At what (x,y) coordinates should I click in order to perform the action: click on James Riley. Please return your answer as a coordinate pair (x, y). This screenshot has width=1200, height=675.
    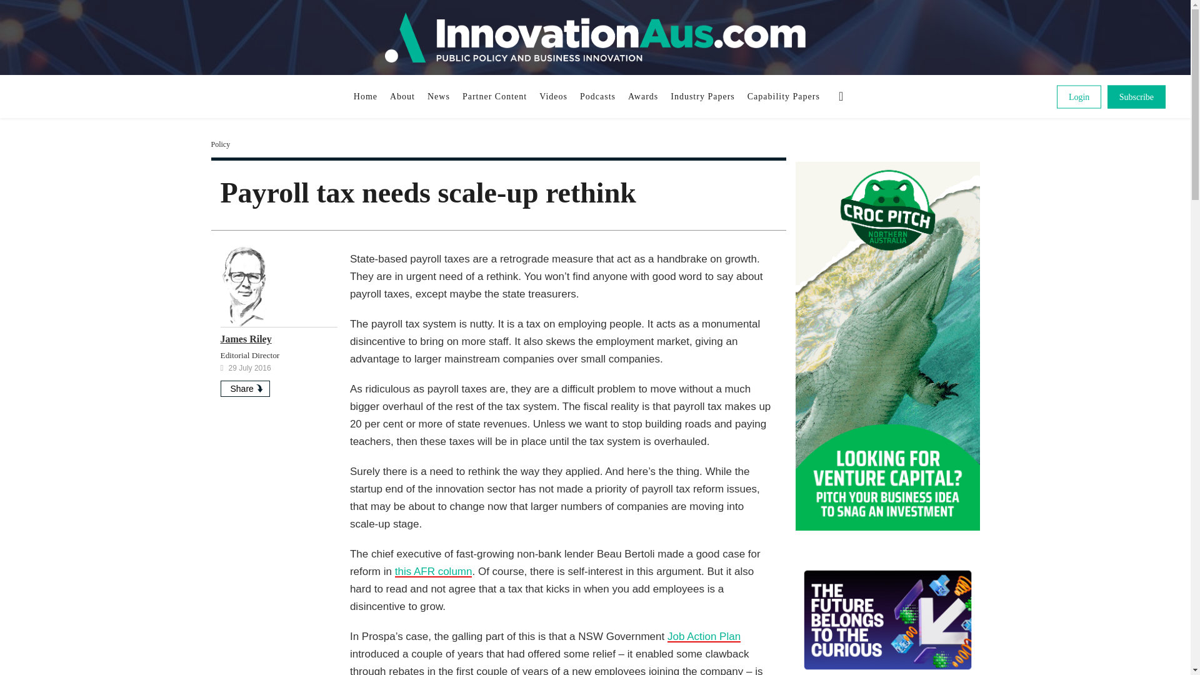
    Looking at the image, I should click on (245, 339).